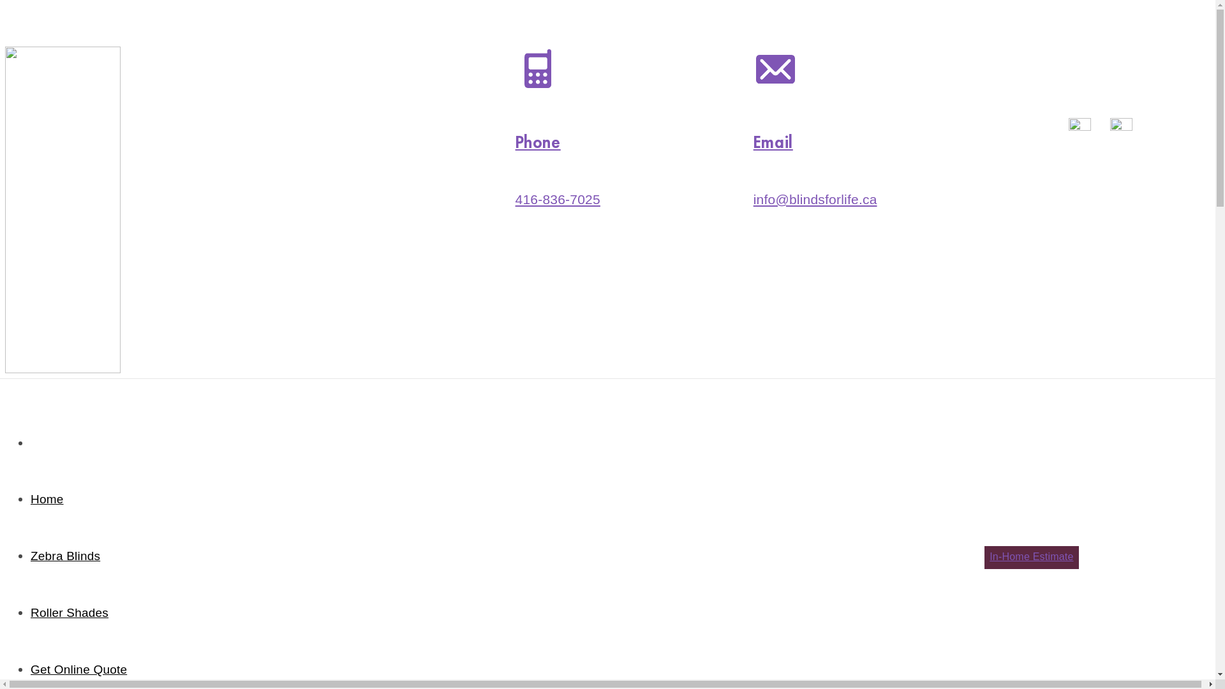 The image size is (1225, 689). I want to click on Home, so click(47, 499).